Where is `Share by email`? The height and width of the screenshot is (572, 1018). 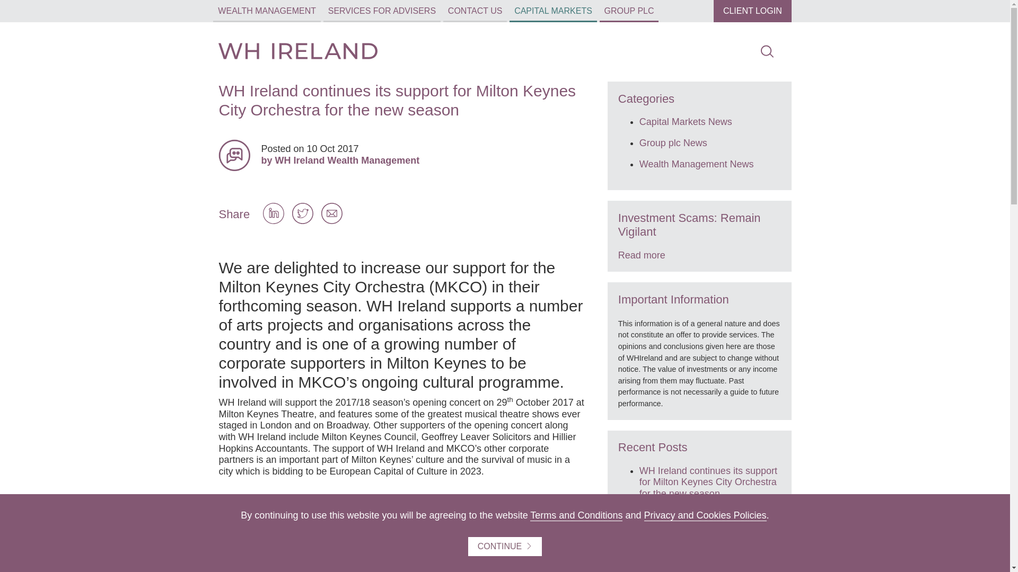
Share by email is located at coordinates (332, 220).